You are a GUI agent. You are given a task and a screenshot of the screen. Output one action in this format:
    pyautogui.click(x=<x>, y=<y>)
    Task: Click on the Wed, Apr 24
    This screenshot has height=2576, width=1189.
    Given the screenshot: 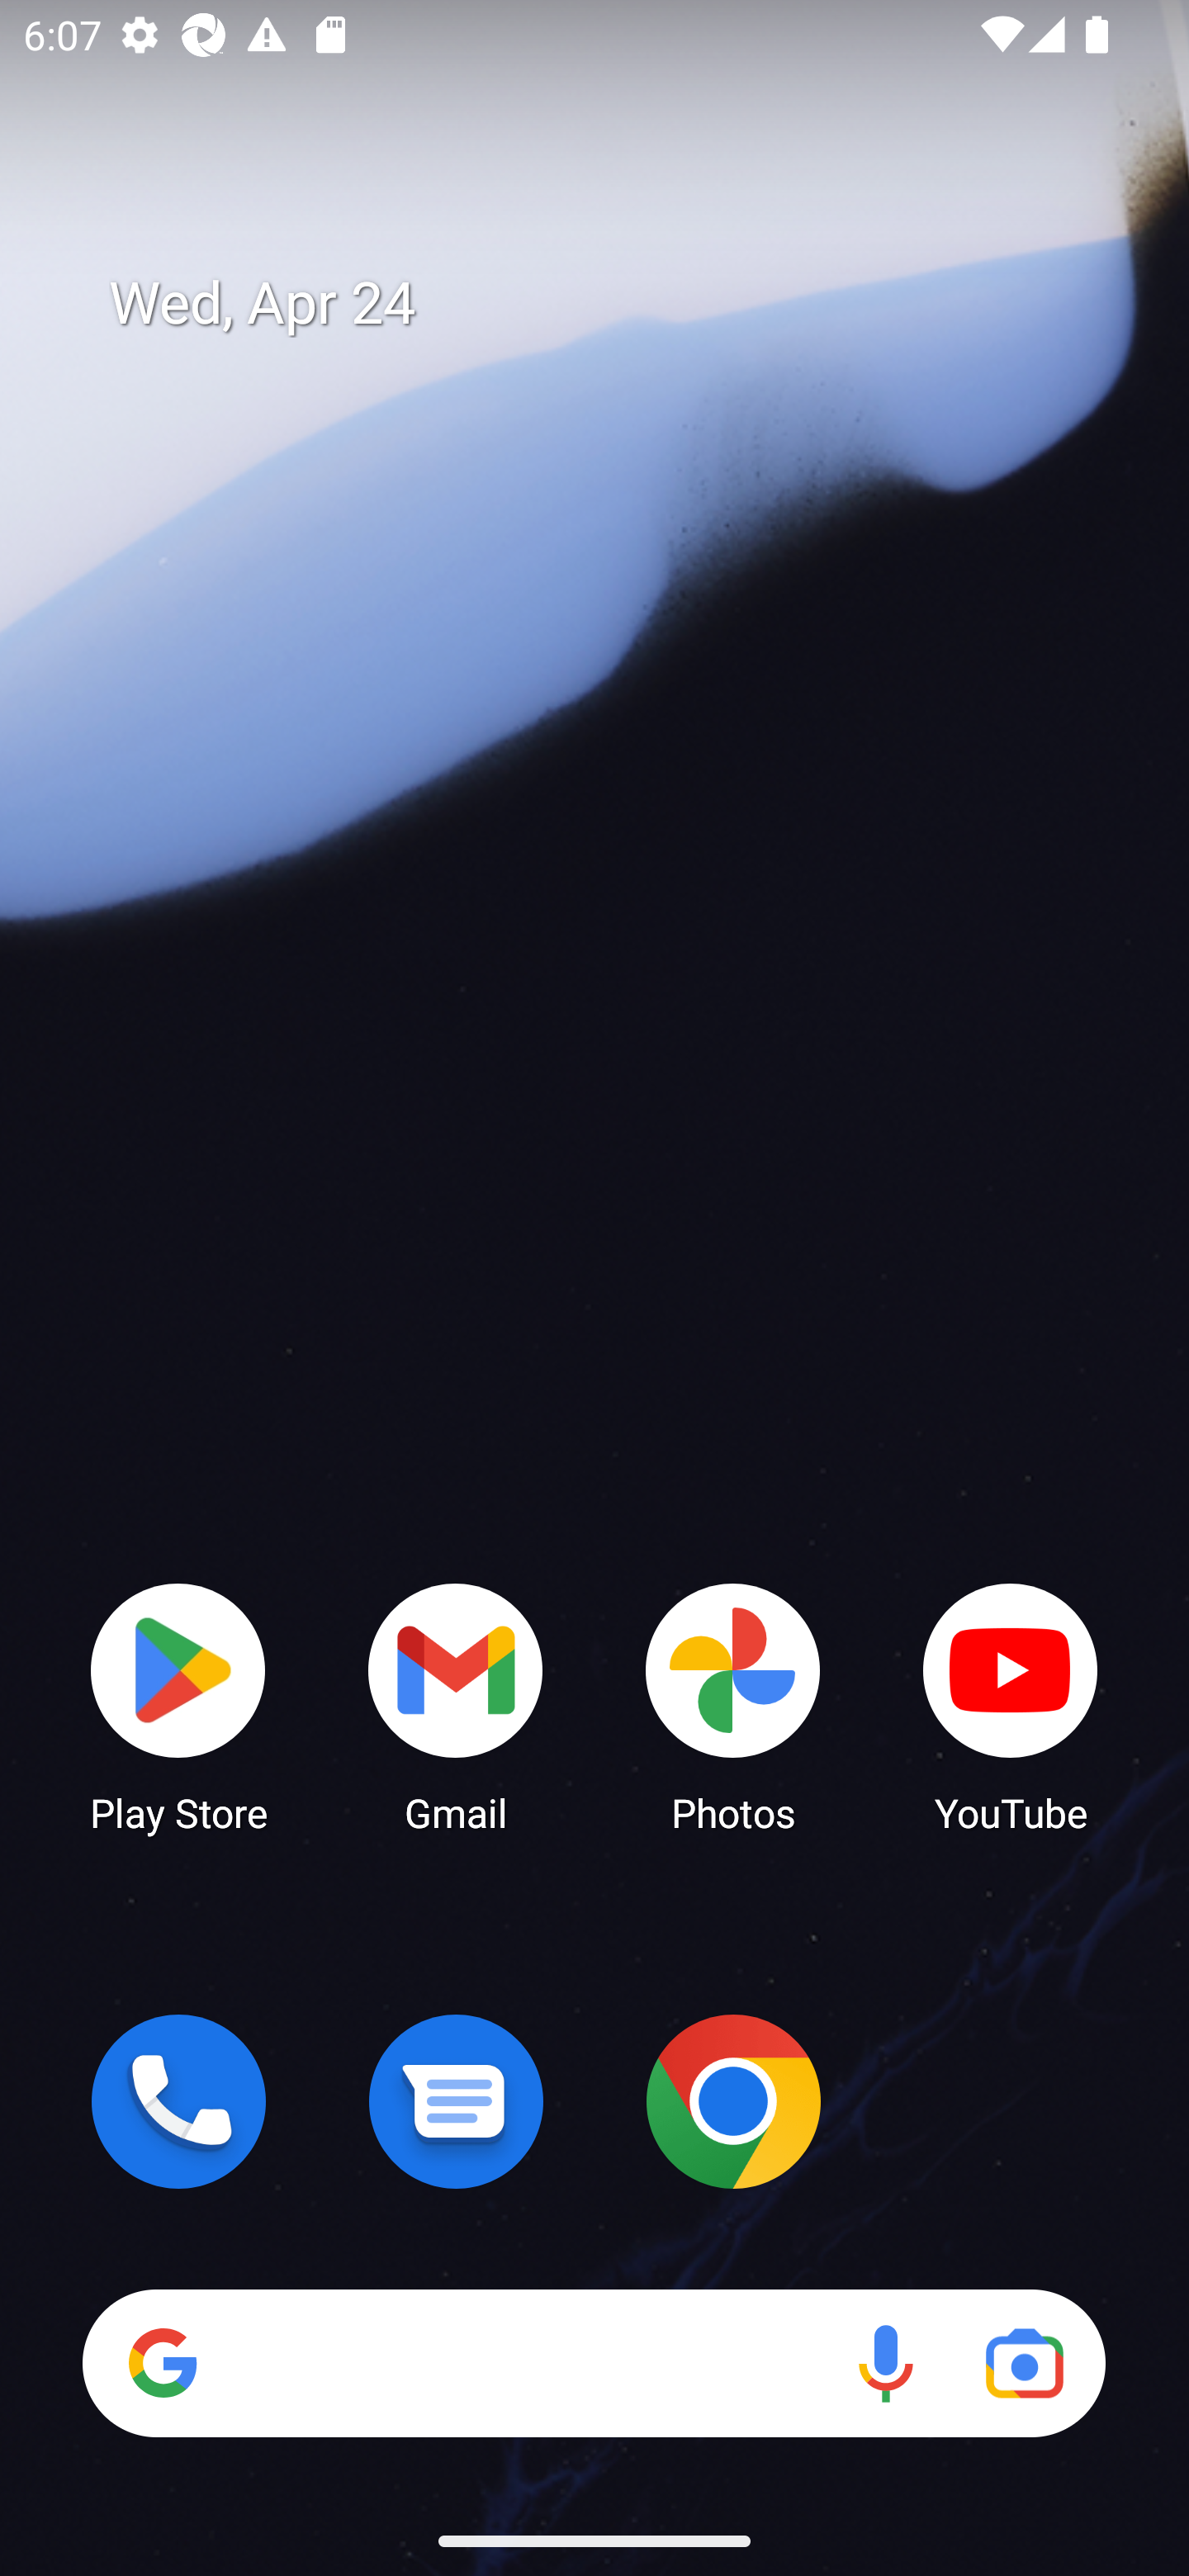 What is the action you would take?
    pyautogui.click(x=618, y=304)
    